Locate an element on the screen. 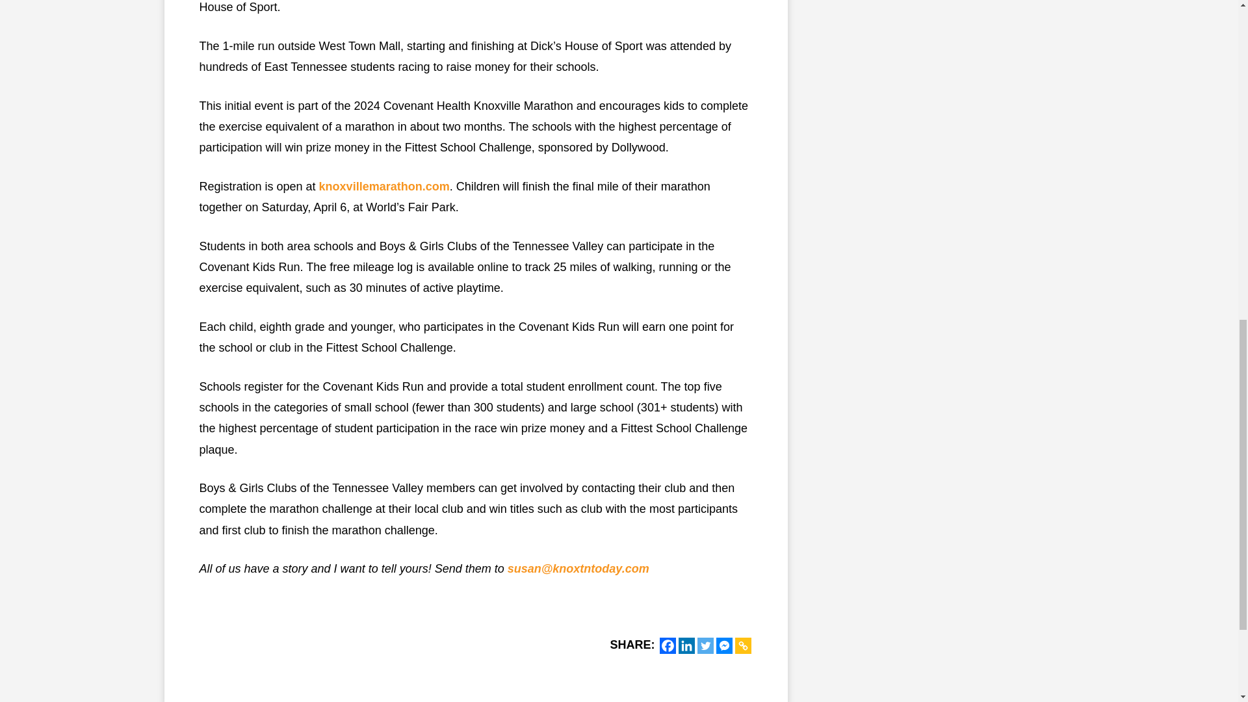 Image resolution: width=1248 pixels, height=702 pixels. Twitter is located at coordinates (705, 645).